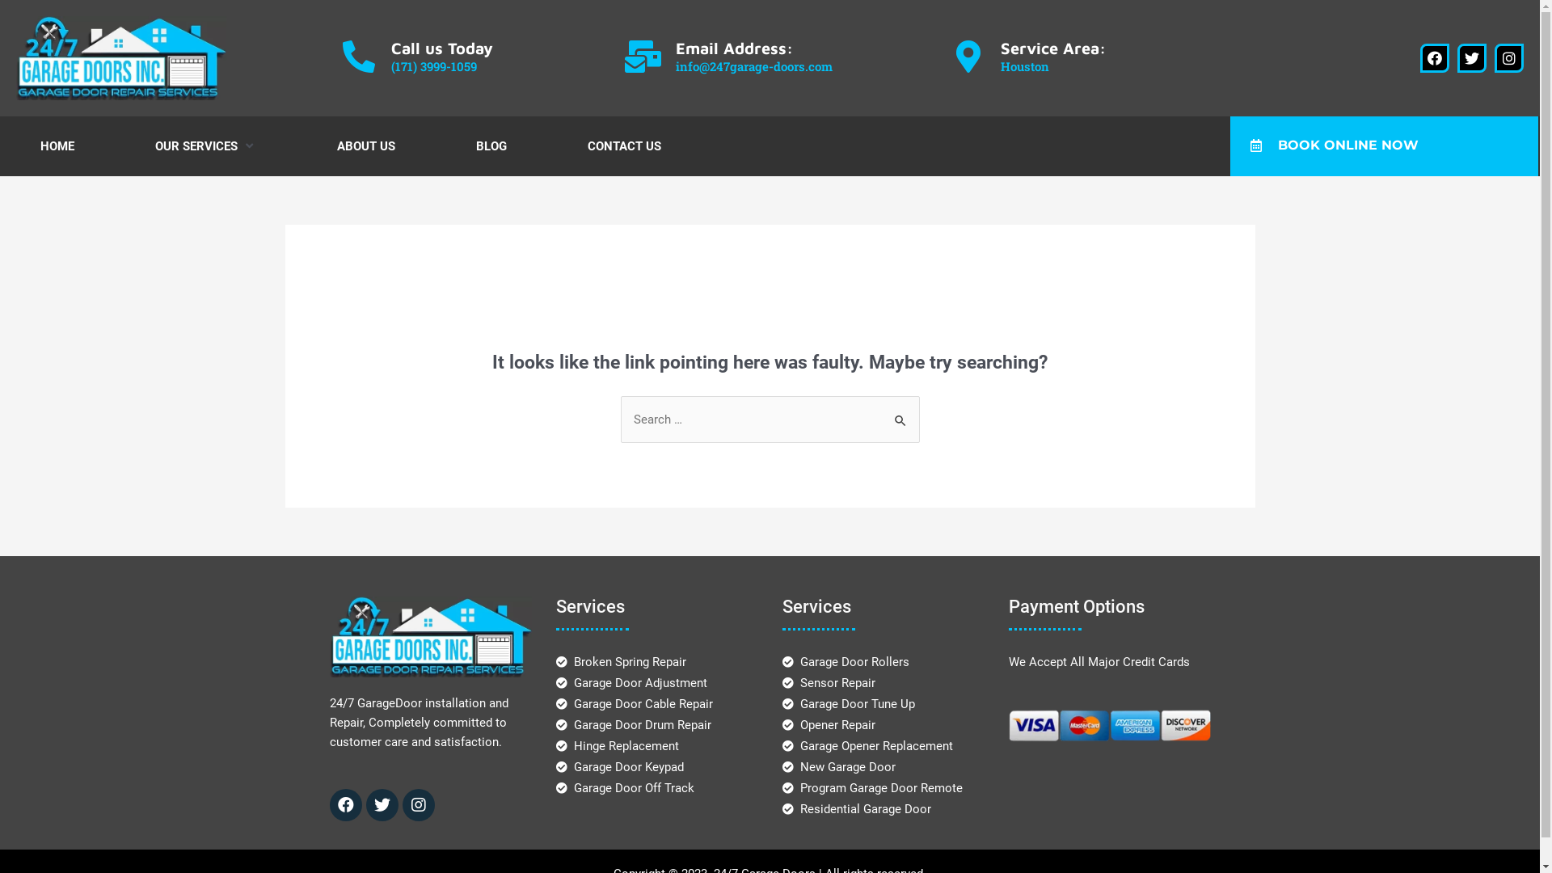 Image resolution: width=1552 pixels, height=873 pixels. I want to click on Garage Door Cable Repair, so click(635, 703).